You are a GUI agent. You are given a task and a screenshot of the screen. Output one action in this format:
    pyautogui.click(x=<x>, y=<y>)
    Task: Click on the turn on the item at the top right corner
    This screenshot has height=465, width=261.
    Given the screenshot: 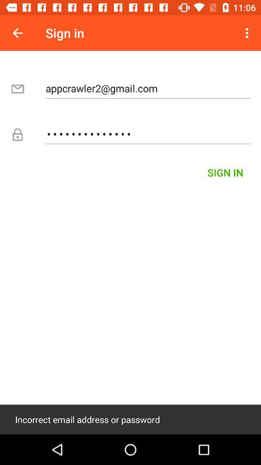 What is the action you would take?
    pyautogui.click(x=248, y=33)
    